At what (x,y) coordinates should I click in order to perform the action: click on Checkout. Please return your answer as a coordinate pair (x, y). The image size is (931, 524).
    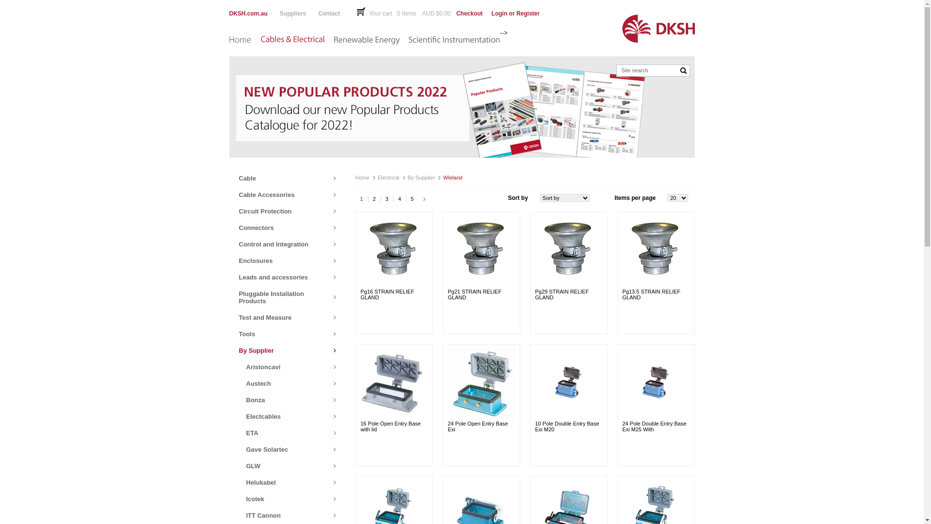
    Looking at the image, I should click on (469, 14).